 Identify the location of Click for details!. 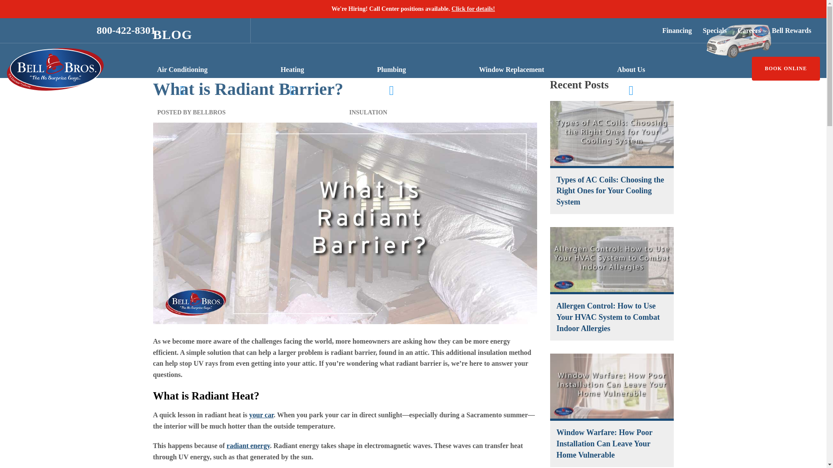
(473, 9).